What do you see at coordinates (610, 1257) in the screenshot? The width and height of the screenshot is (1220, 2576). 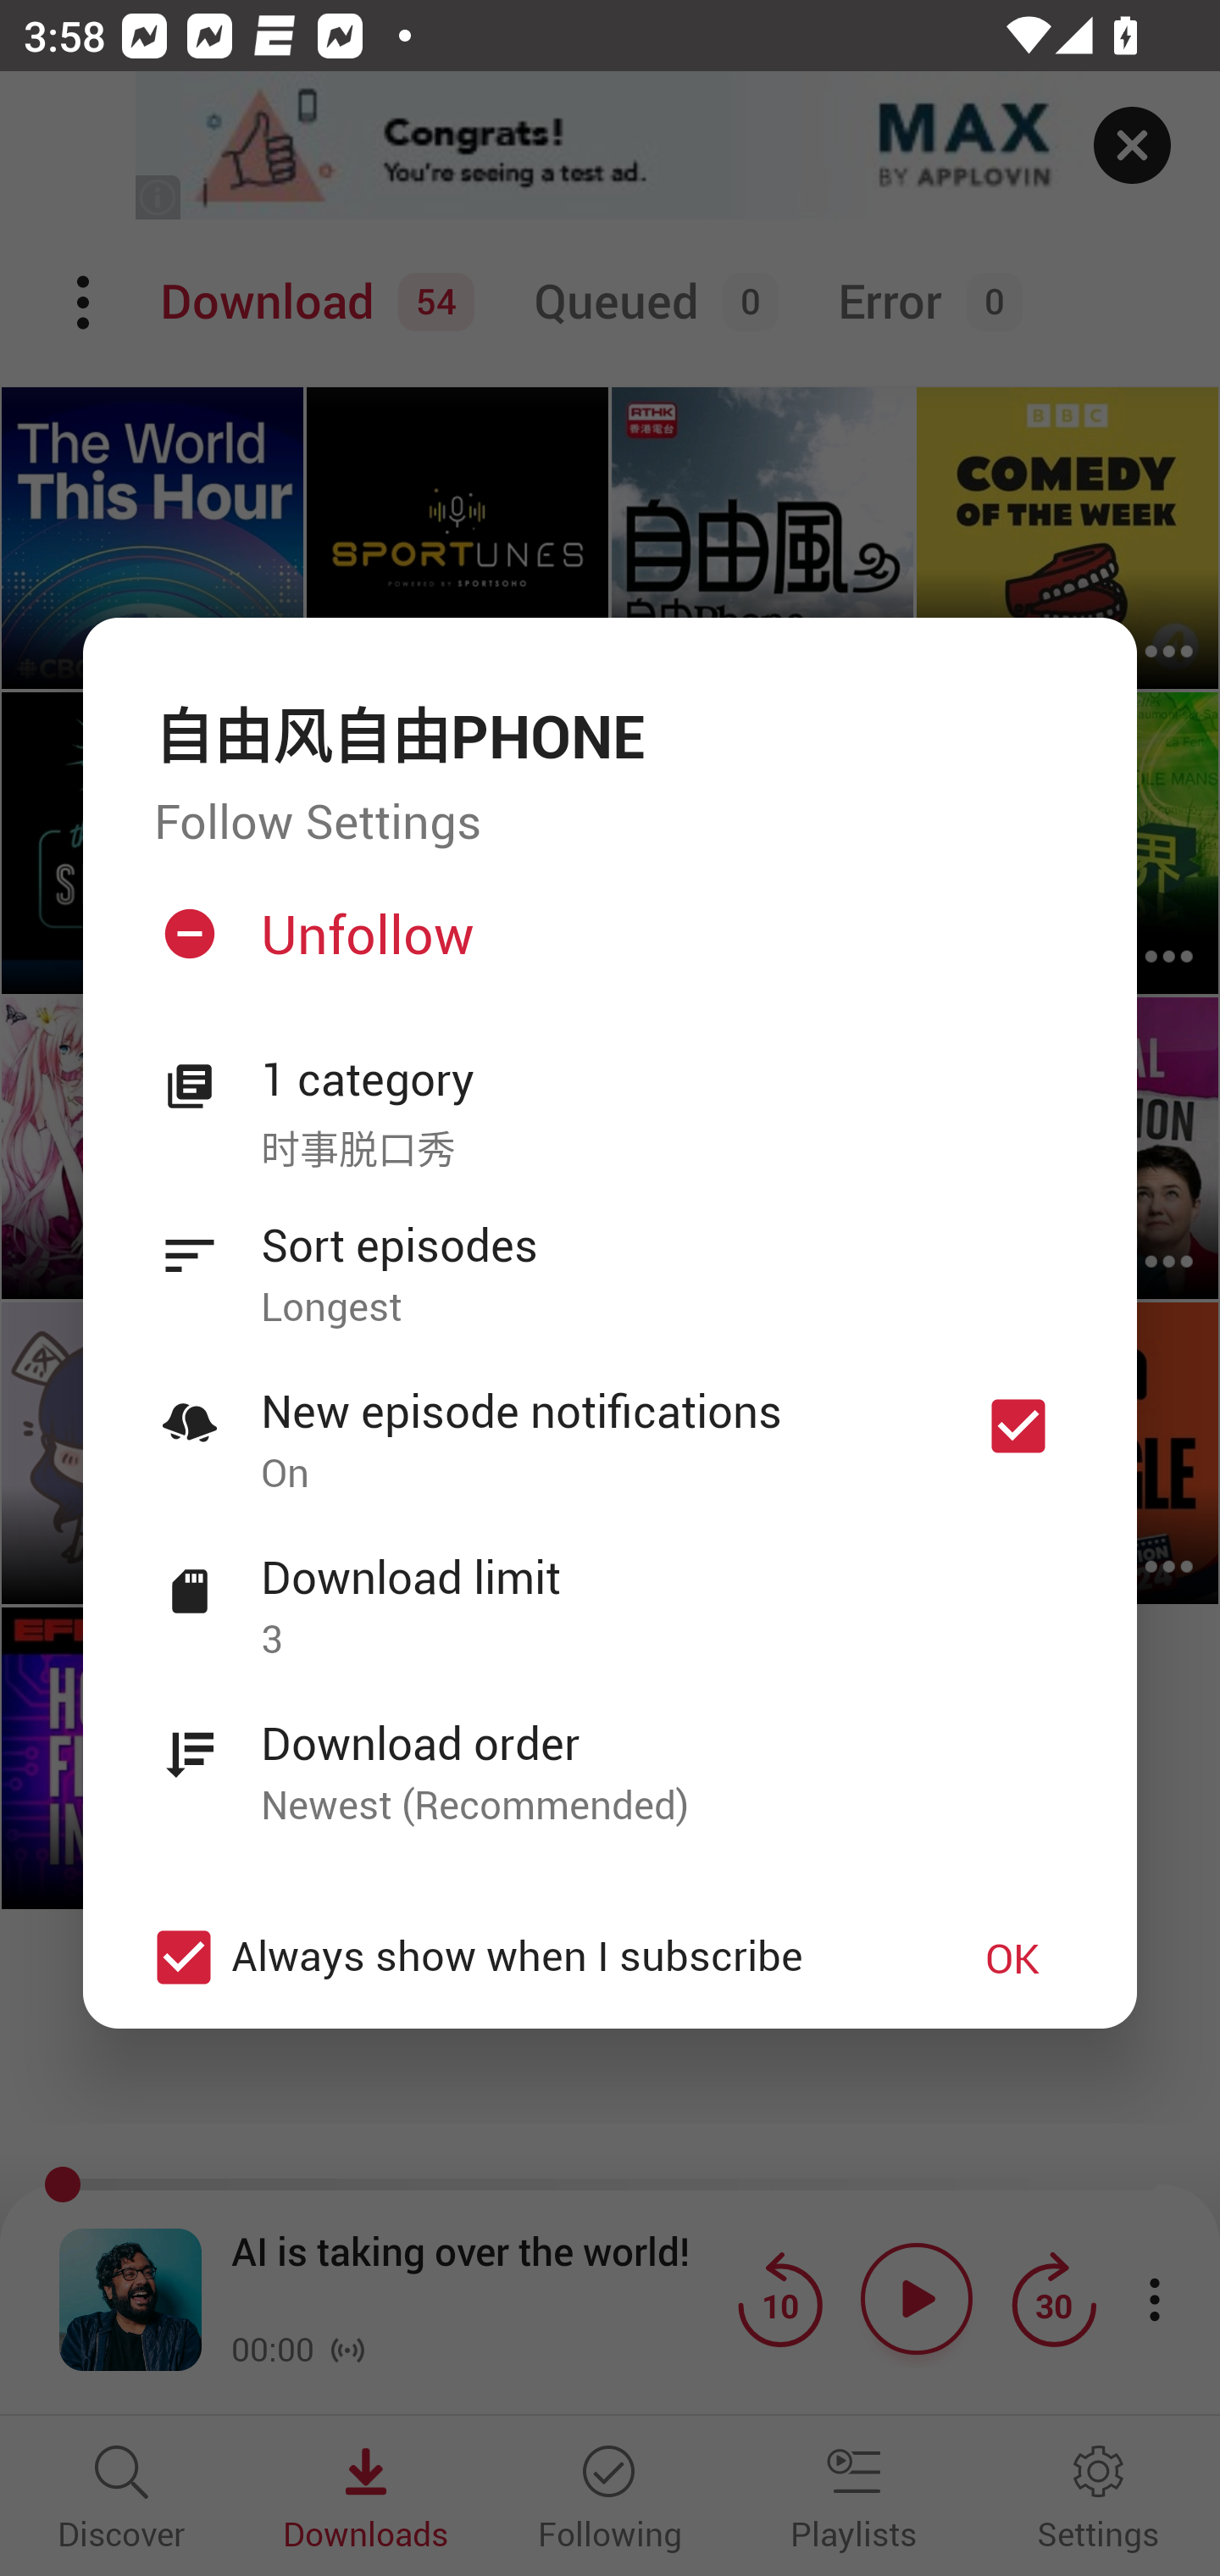 I see `Sort episodes Longest` at bounding box center [610, 1257].